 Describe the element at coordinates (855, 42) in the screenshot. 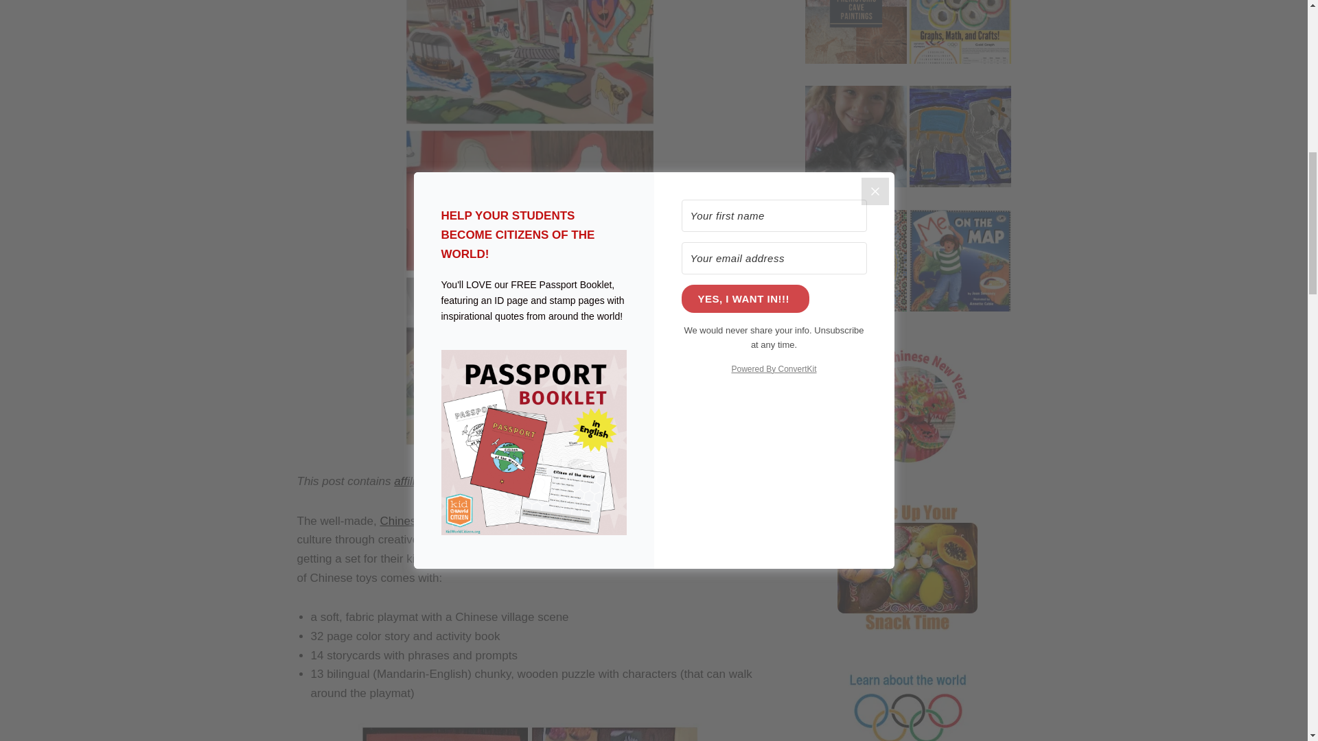

I see `Learn about and Visit Early Human Cave Paintings` at that location.